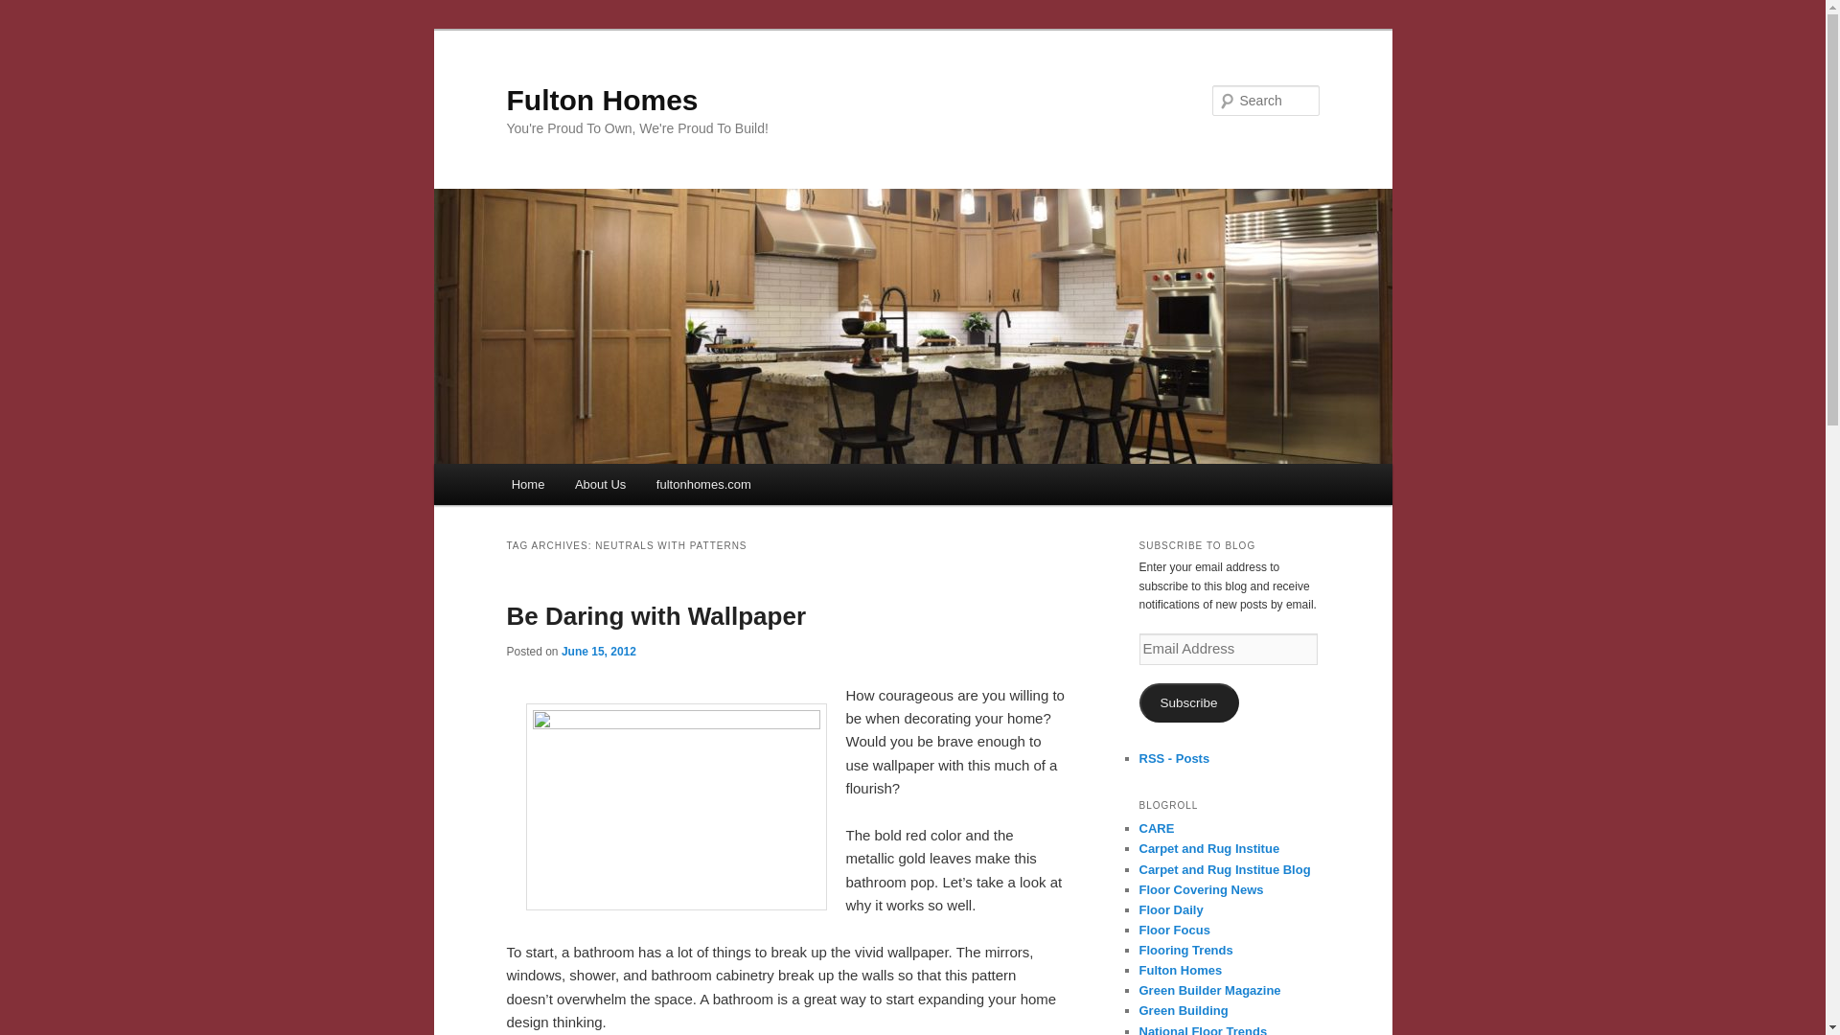 This screenshot has height=1035, width=1840. What do you see at coordinates (655, 615) in the screenshot?
I see `Be Daring with Wallpaper` at bounding box center [655, 615].